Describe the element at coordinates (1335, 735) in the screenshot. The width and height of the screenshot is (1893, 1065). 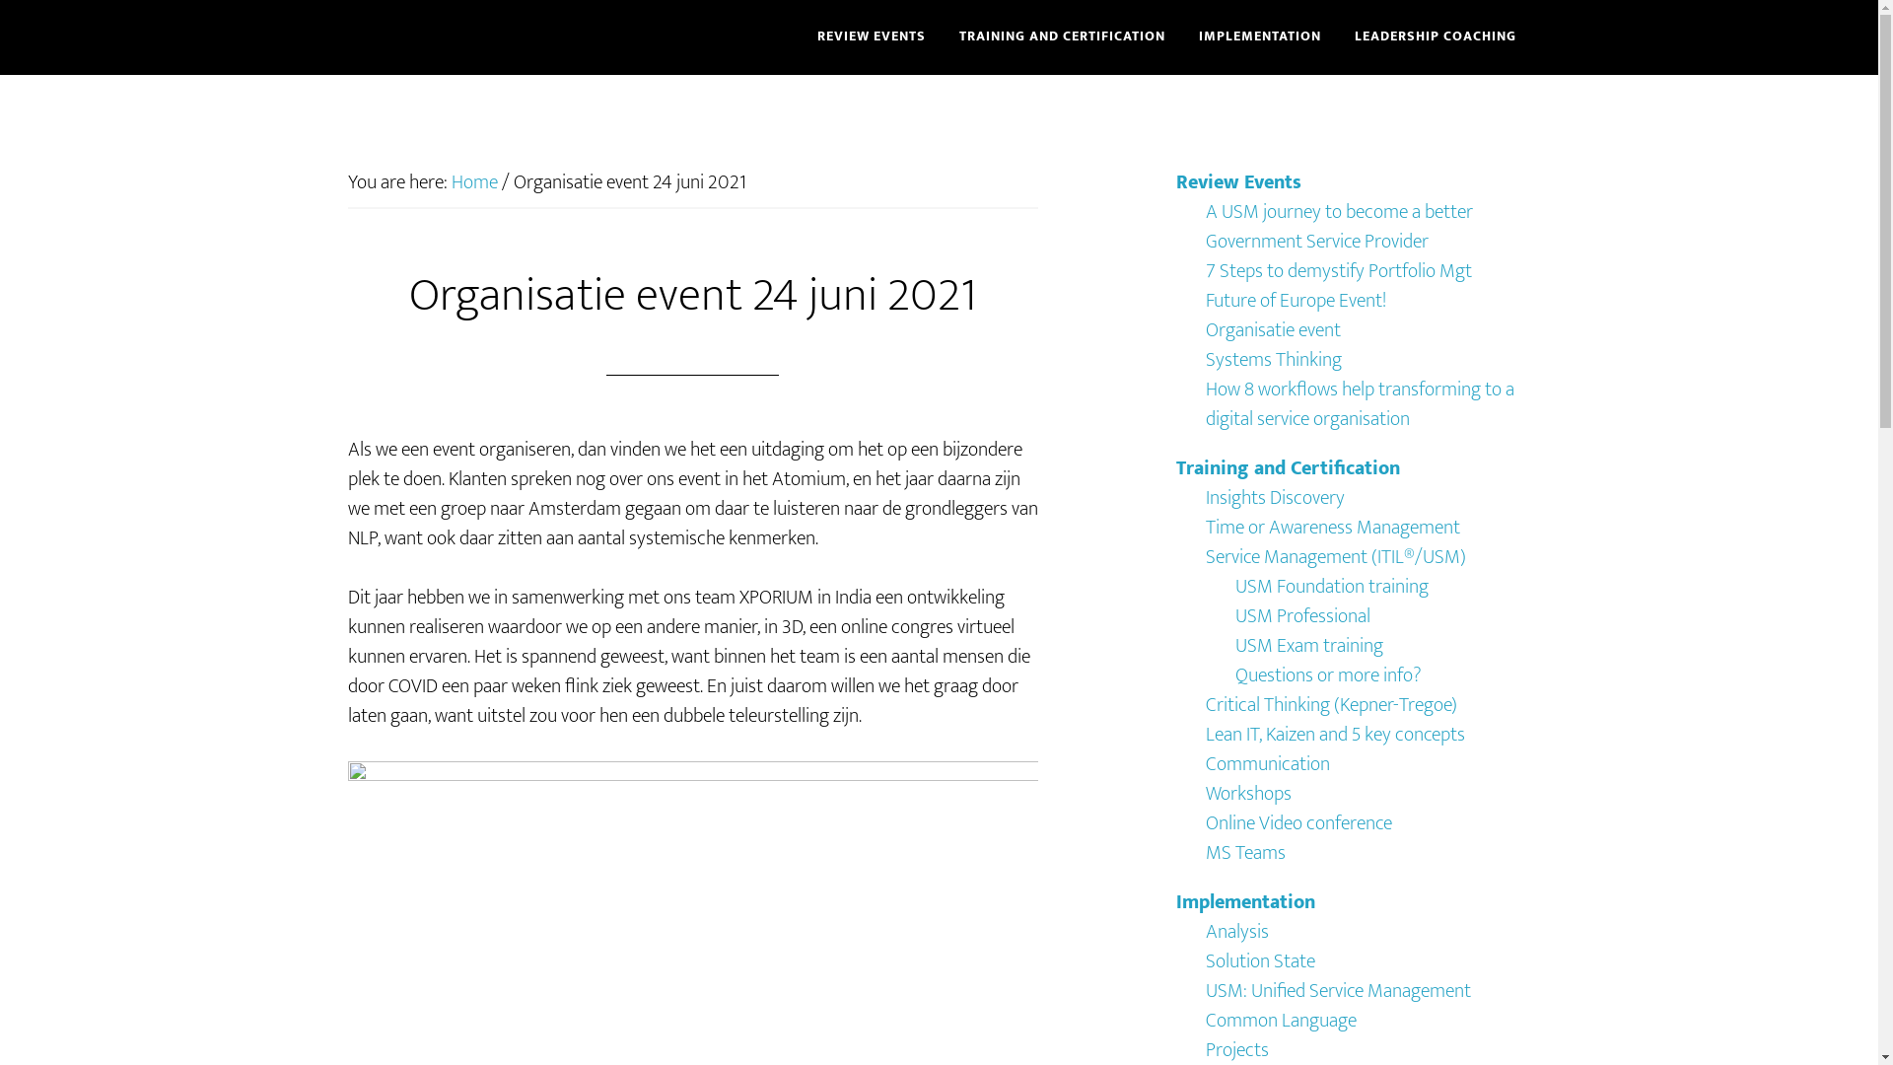
I see `Lean IT, Kaizen and 5 key concepts` at that location.